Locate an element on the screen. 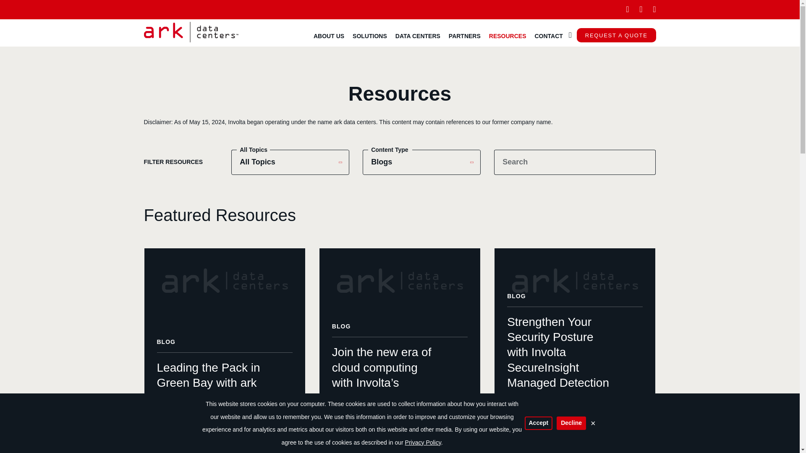 Image resolution: width=806 pixels, height=453 pixels. DATA CENTERS is located at coordinates (418, 35).